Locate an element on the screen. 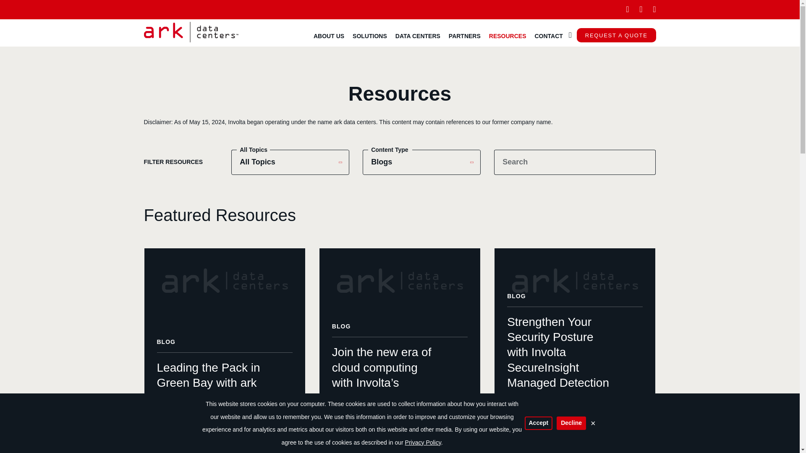 Image resolution: width=806 pixels, height=453 pixels. DATA CENTERS is located at coordinates (418, 35).